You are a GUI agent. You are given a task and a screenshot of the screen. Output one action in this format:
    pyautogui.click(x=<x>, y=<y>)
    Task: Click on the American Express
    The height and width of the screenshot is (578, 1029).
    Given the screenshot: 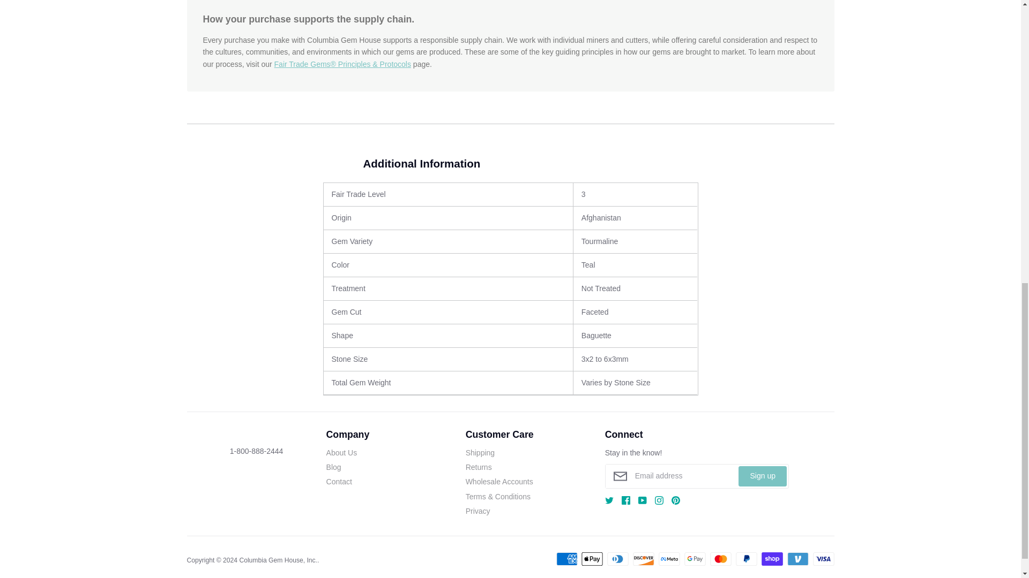 What is the action you would take?
    pyautogui.click(x=567, y=559)
    